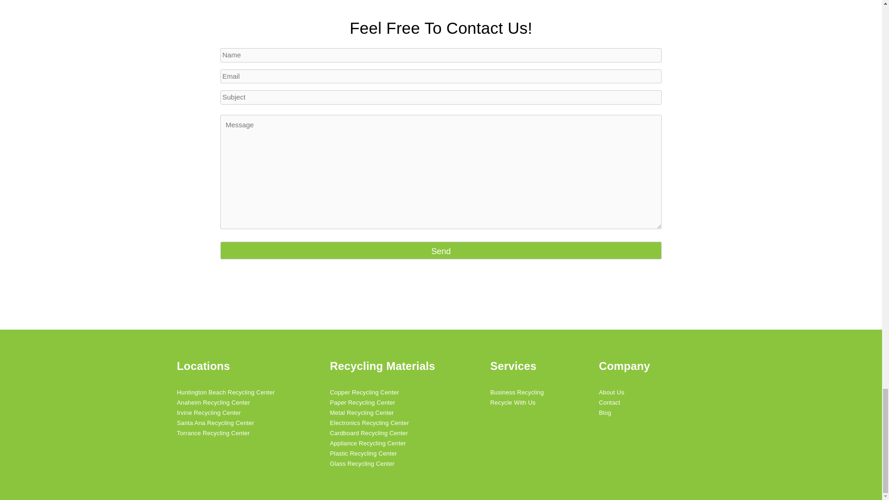 Image resolution: width=889 pixels, height=500 pixels. I want to click on Huntington Beach Recycling Center, so click(226, 393).